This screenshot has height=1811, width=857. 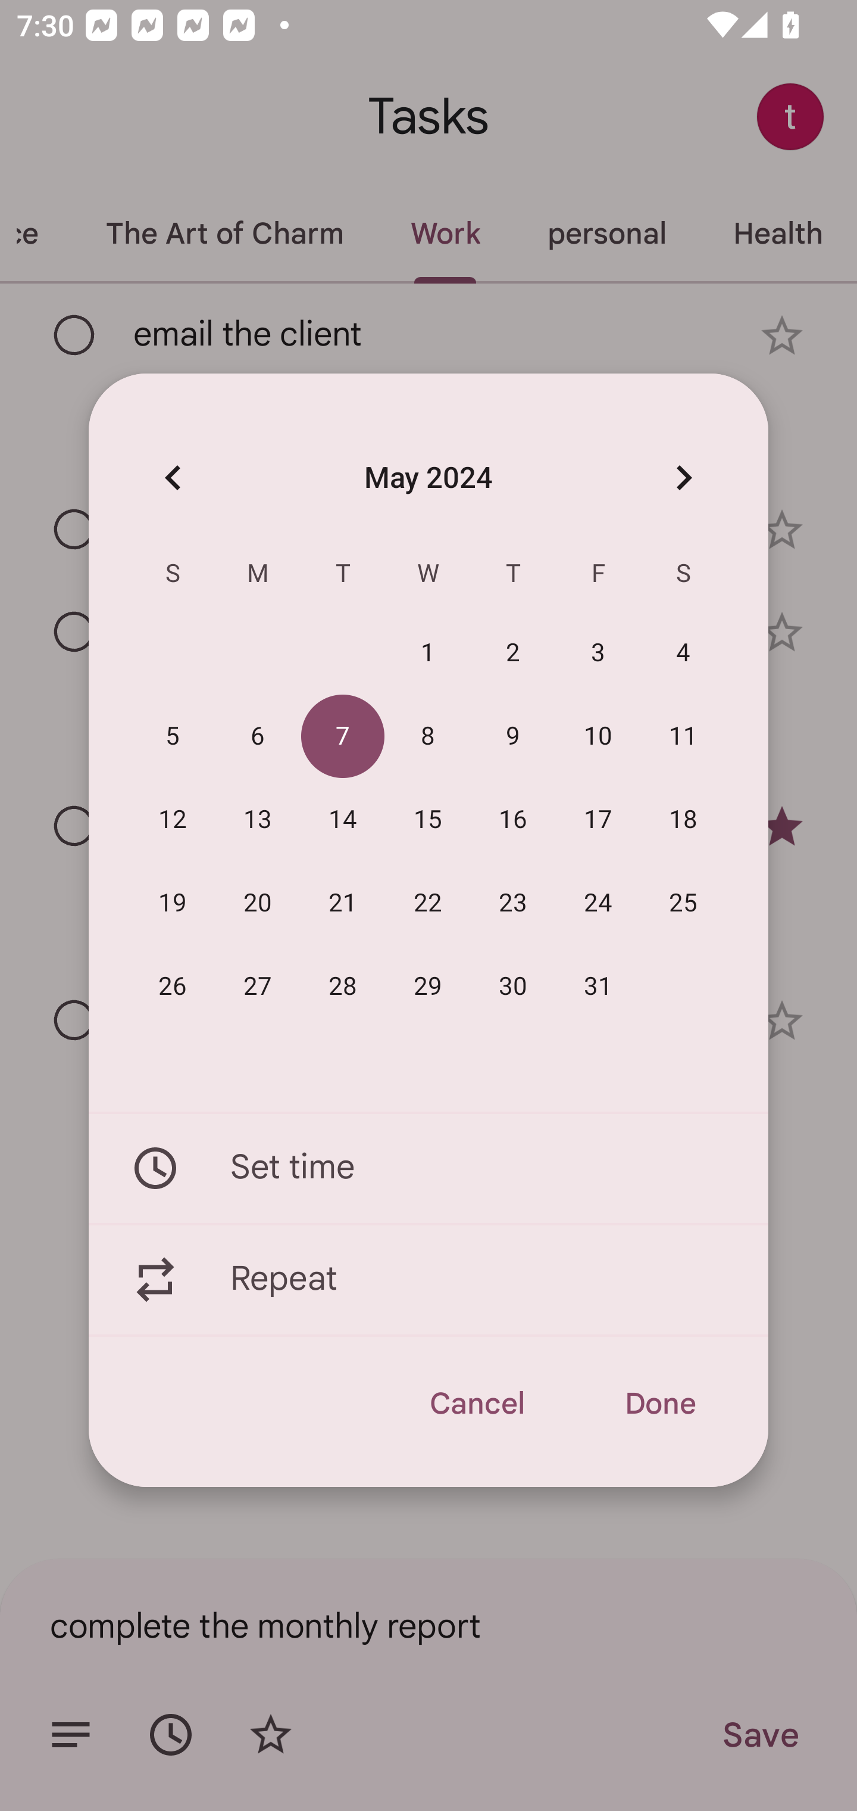 I want to click on Next month, so click(x=683, y=477).